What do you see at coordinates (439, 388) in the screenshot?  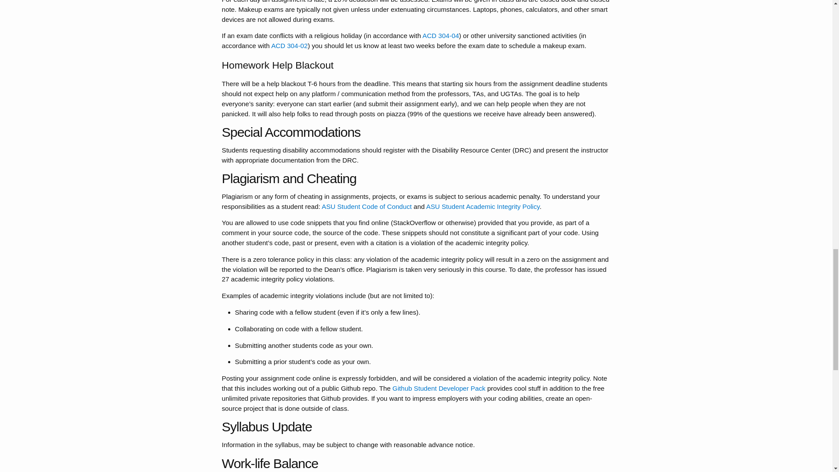 I see `Github Student Developer Pack` at bounding box center [439, 388].